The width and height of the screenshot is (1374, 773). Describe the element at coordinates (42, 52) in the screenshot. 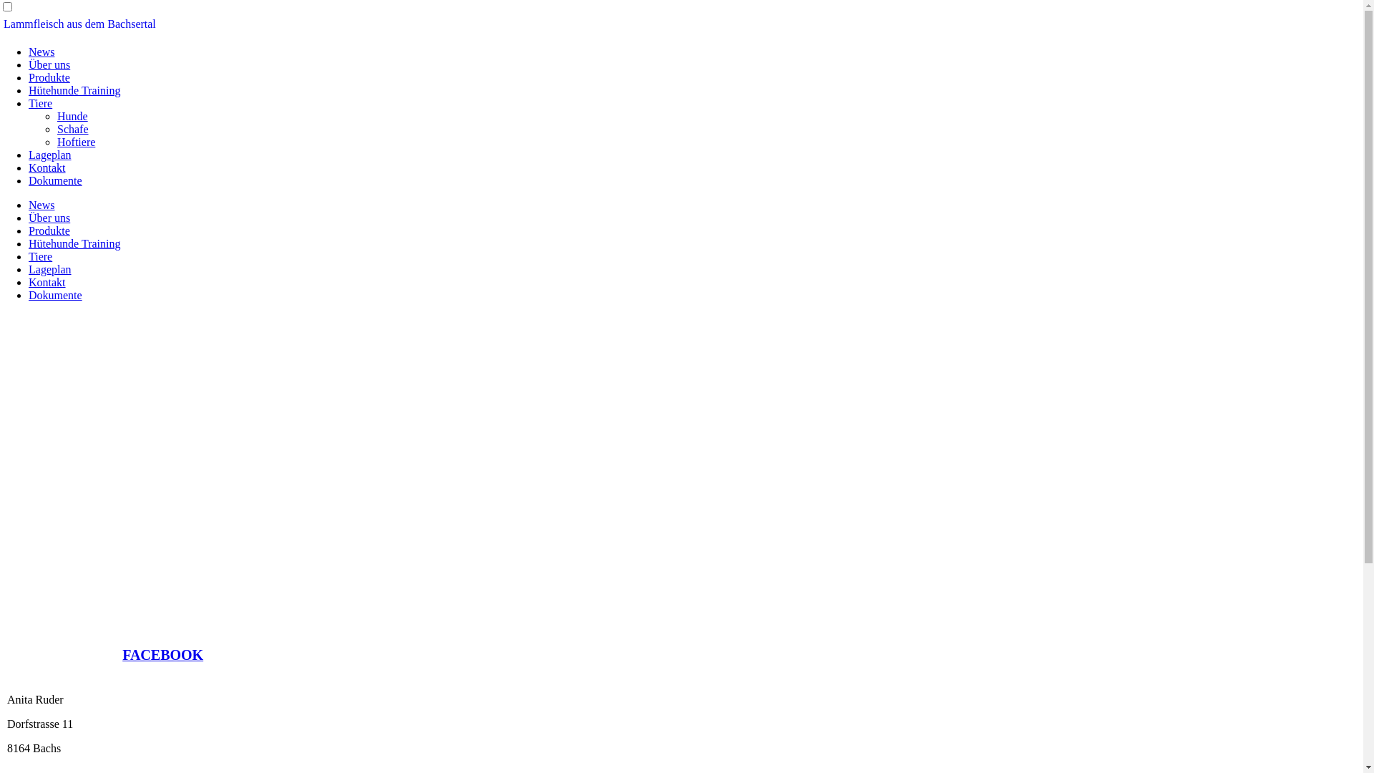

I see `News` at that location.